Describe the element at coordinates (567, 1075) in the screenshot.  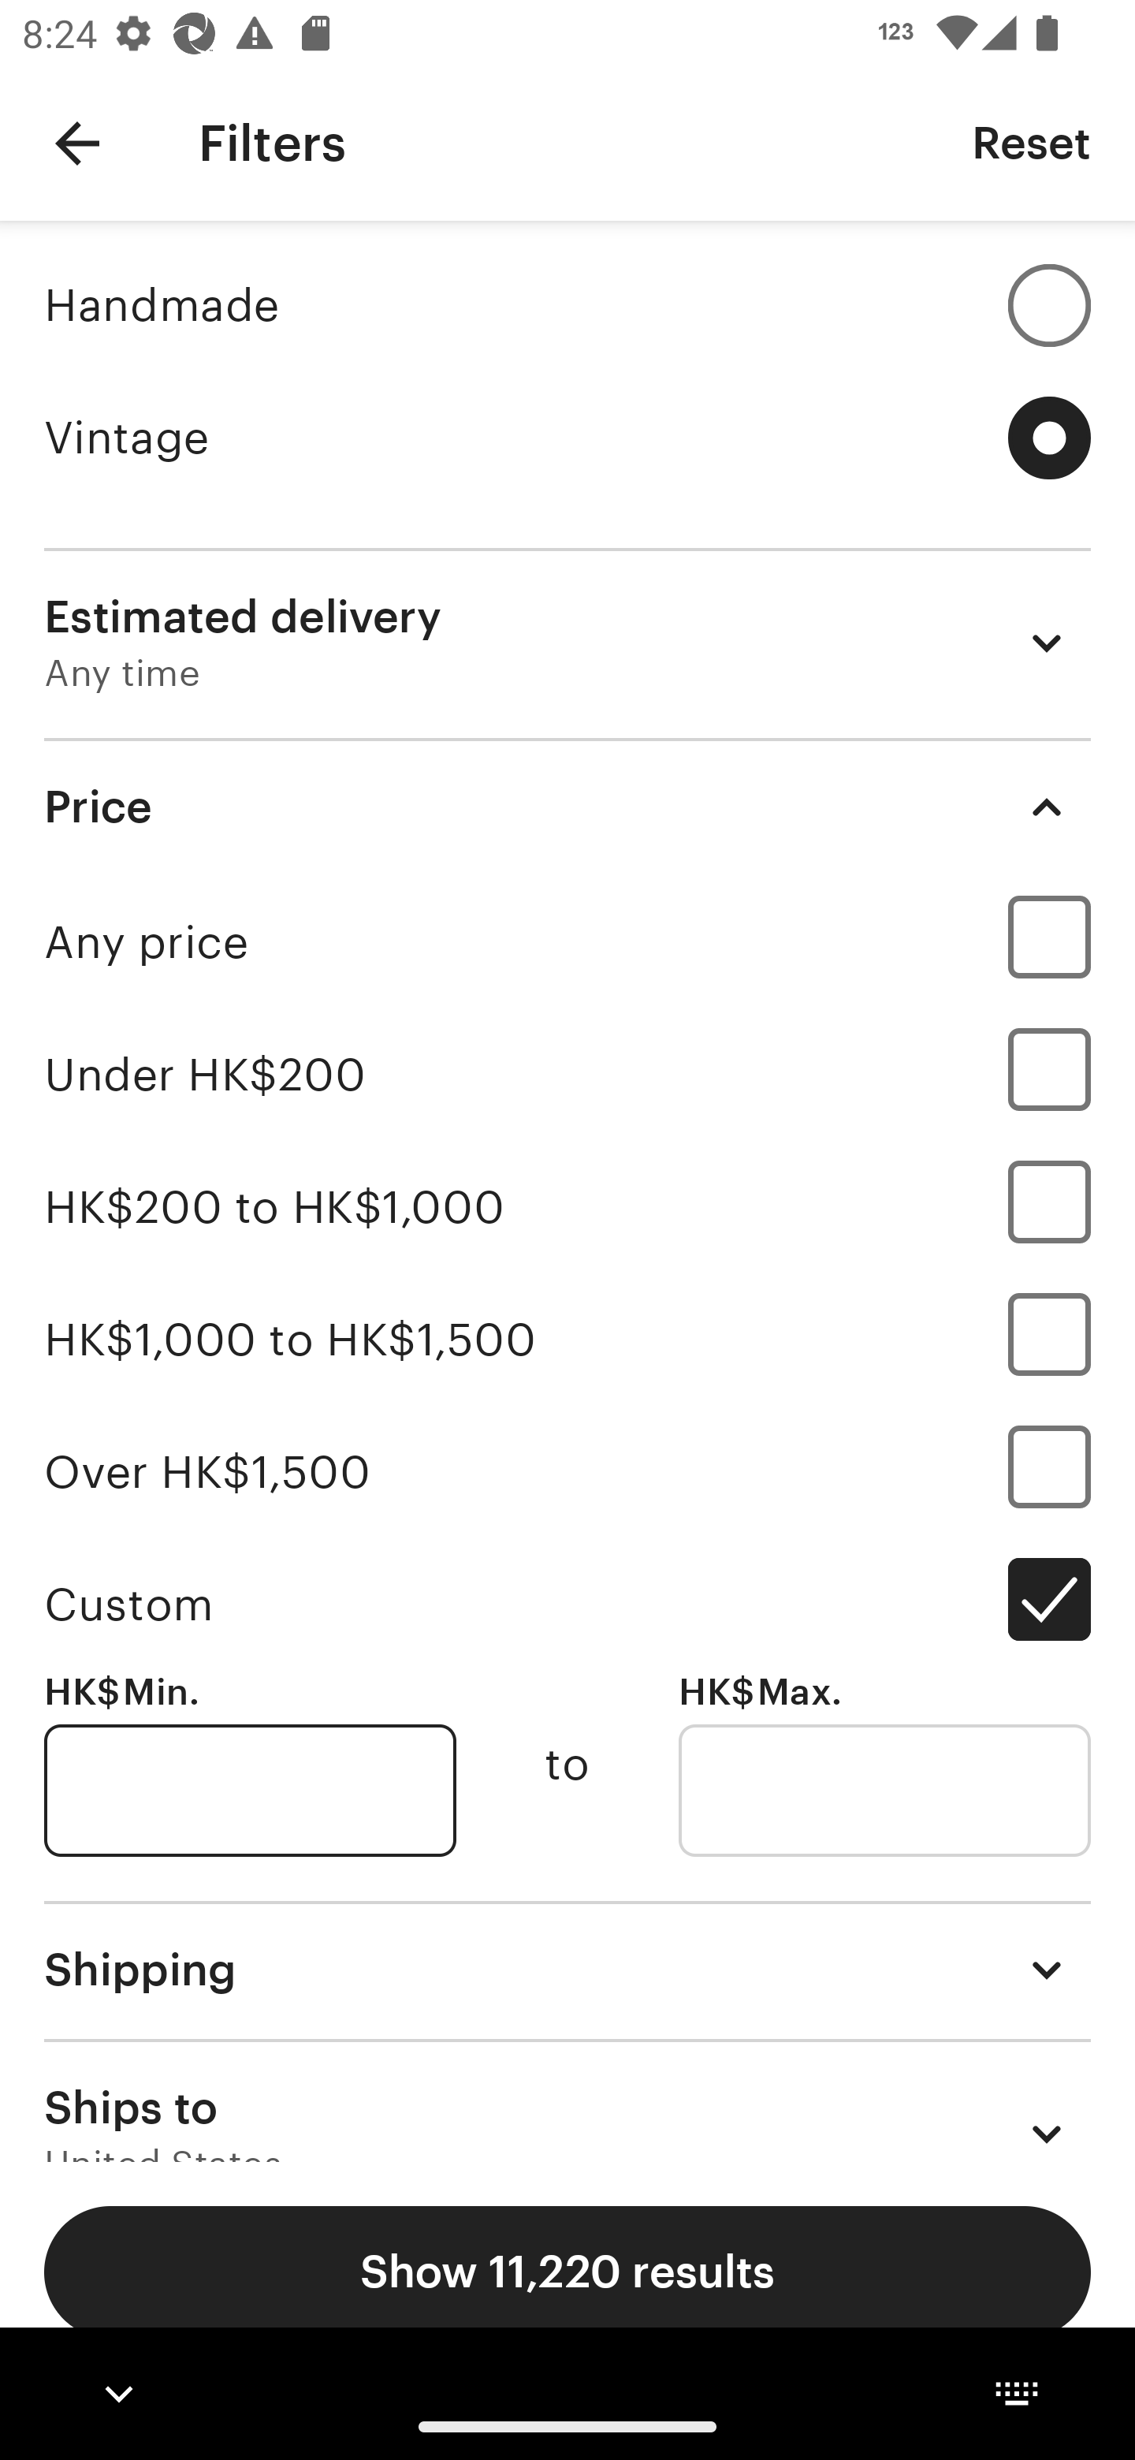
I see `Under HK$200` at that location.